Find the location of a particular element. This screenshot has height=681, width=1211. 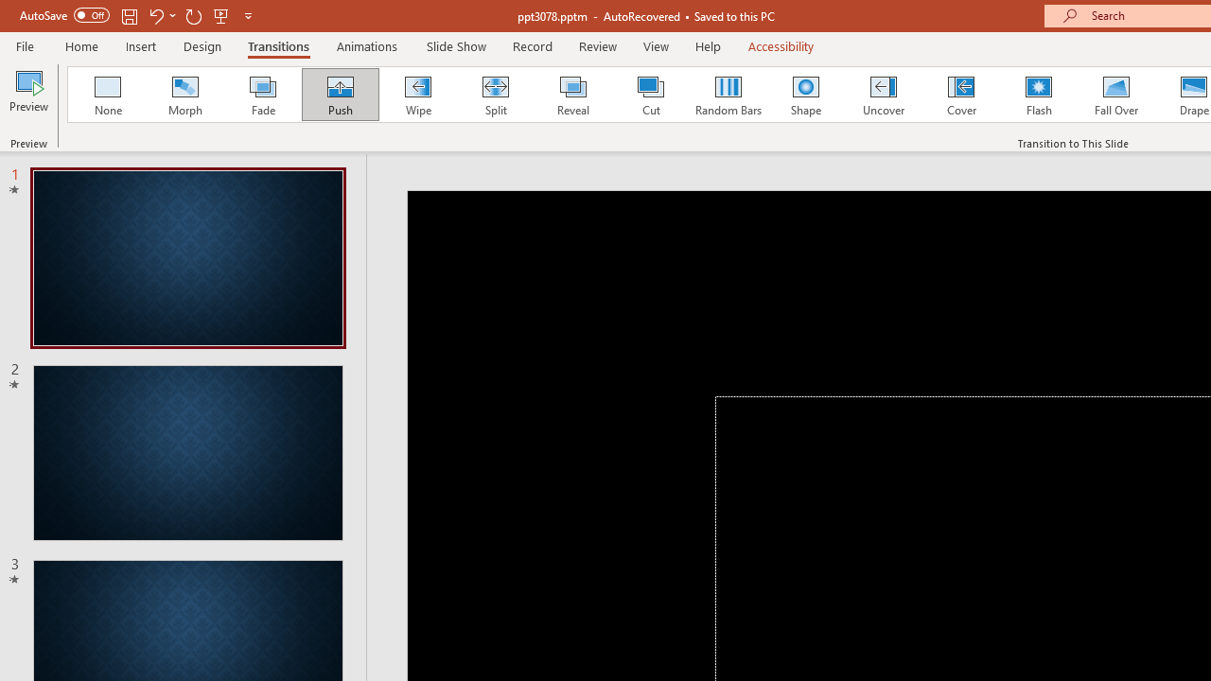

Push is located at coordinates (340, 95).